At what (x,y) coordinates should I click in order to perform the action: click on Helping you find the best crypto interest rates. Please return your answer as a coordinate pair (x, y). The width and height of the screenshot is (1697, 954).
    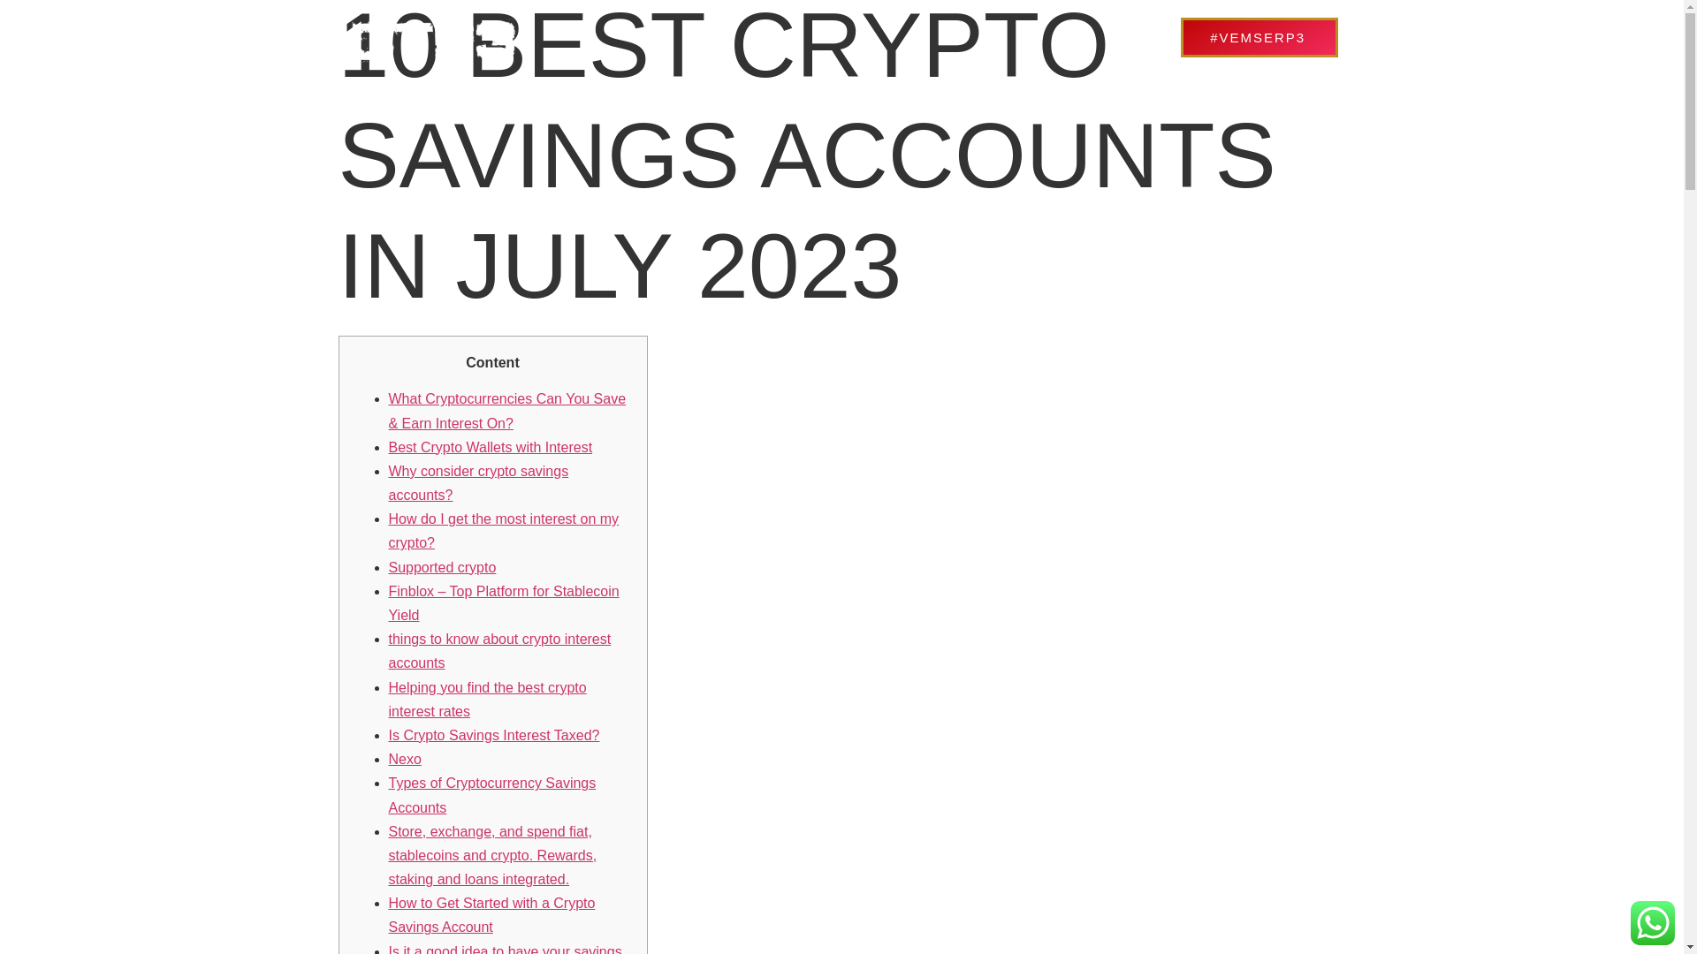
    Looking at the image, I should click on (488, 700).